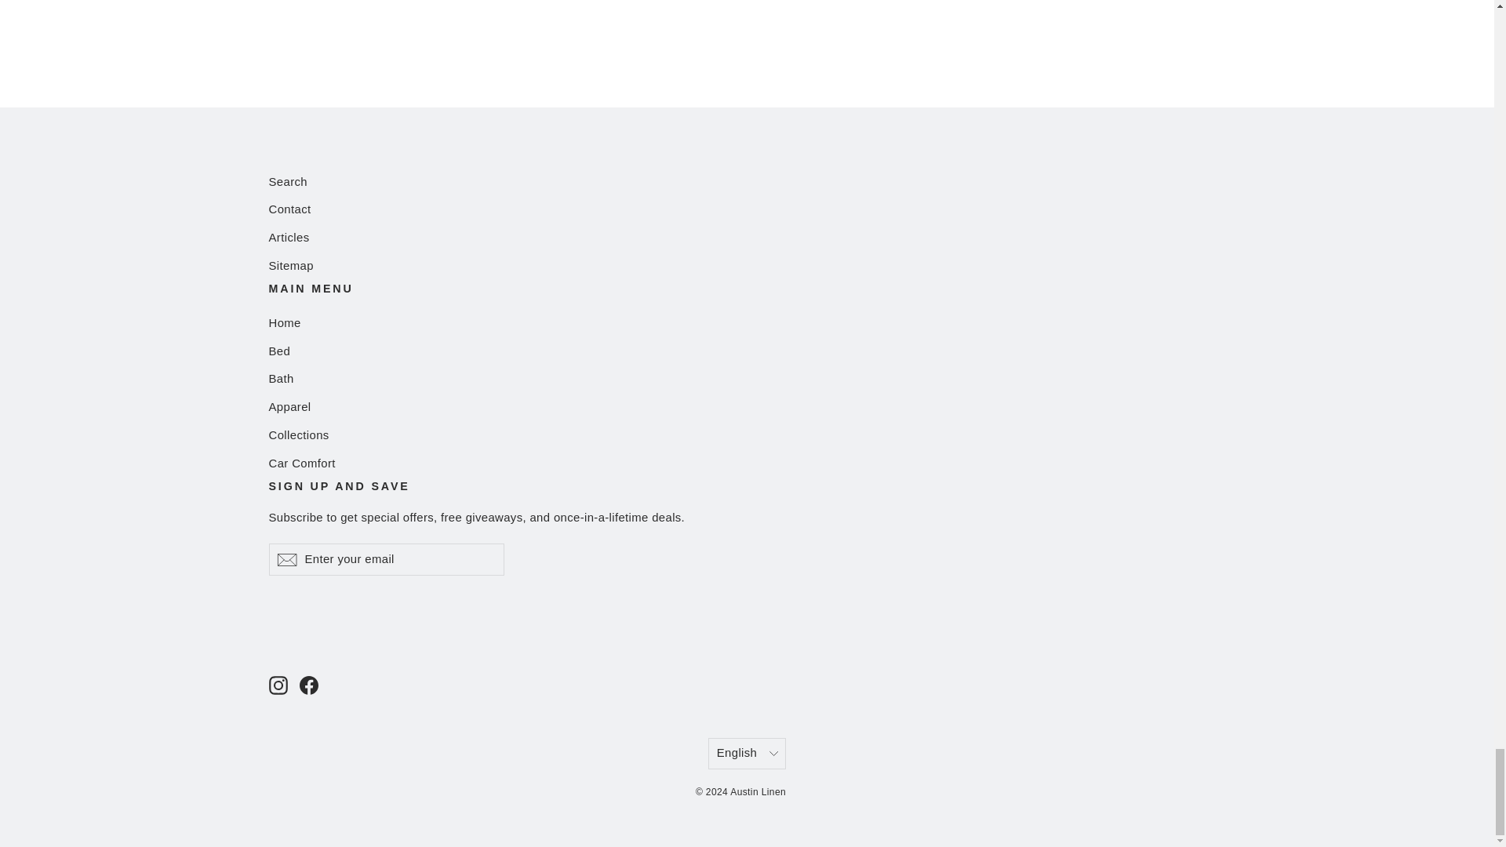 The image size is (1506, 847). What do you see at coordinates (309, 684) in the screenshot?
I see `Austin Linen on Facebook` at bounding box center [309, 684].